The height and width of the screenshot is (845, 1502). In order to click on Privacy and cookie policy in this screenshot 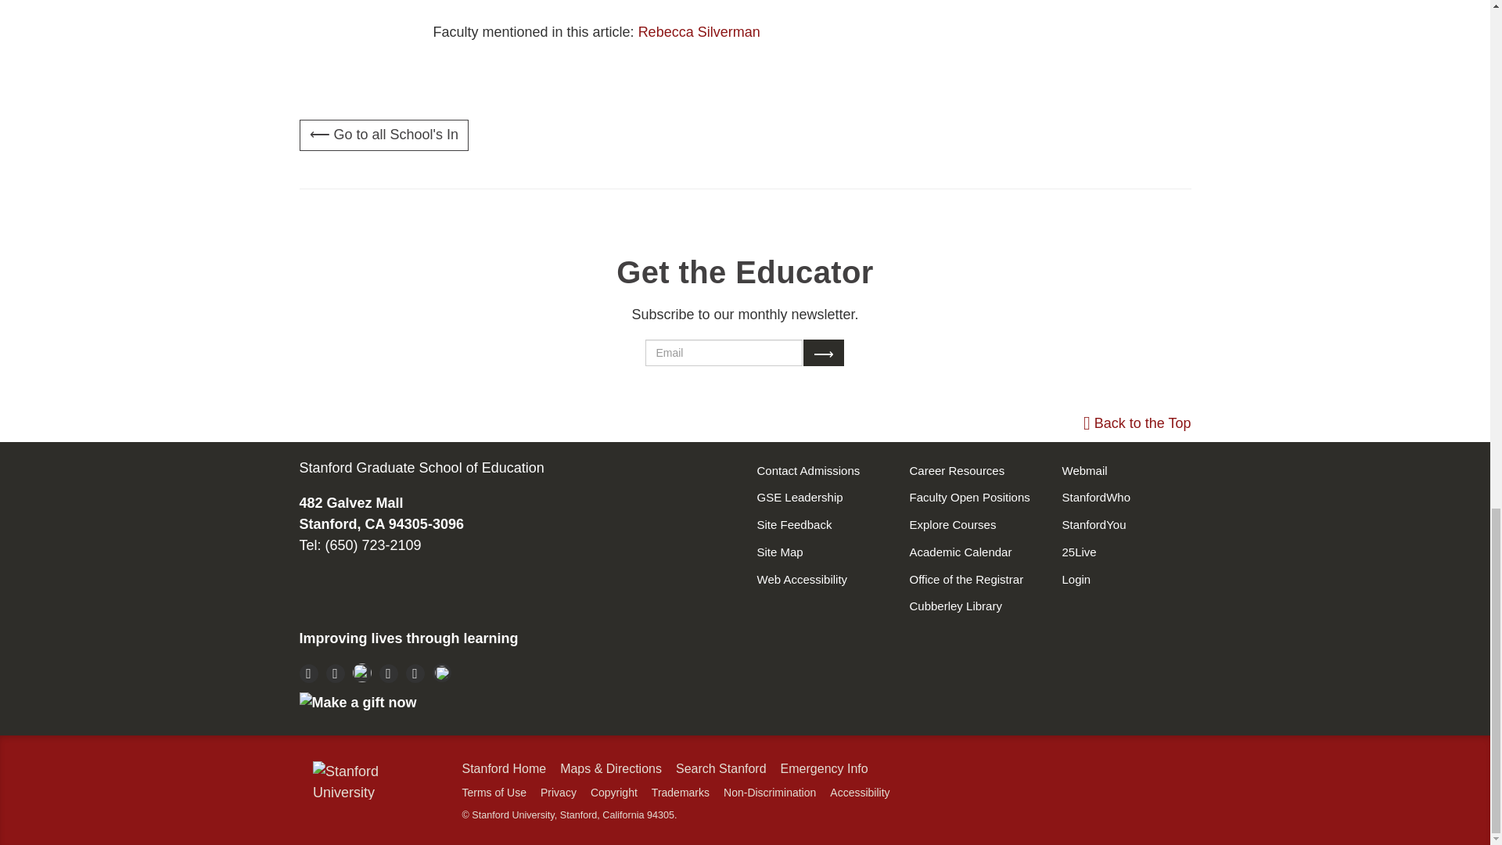, I will do `click(559, 792)`.